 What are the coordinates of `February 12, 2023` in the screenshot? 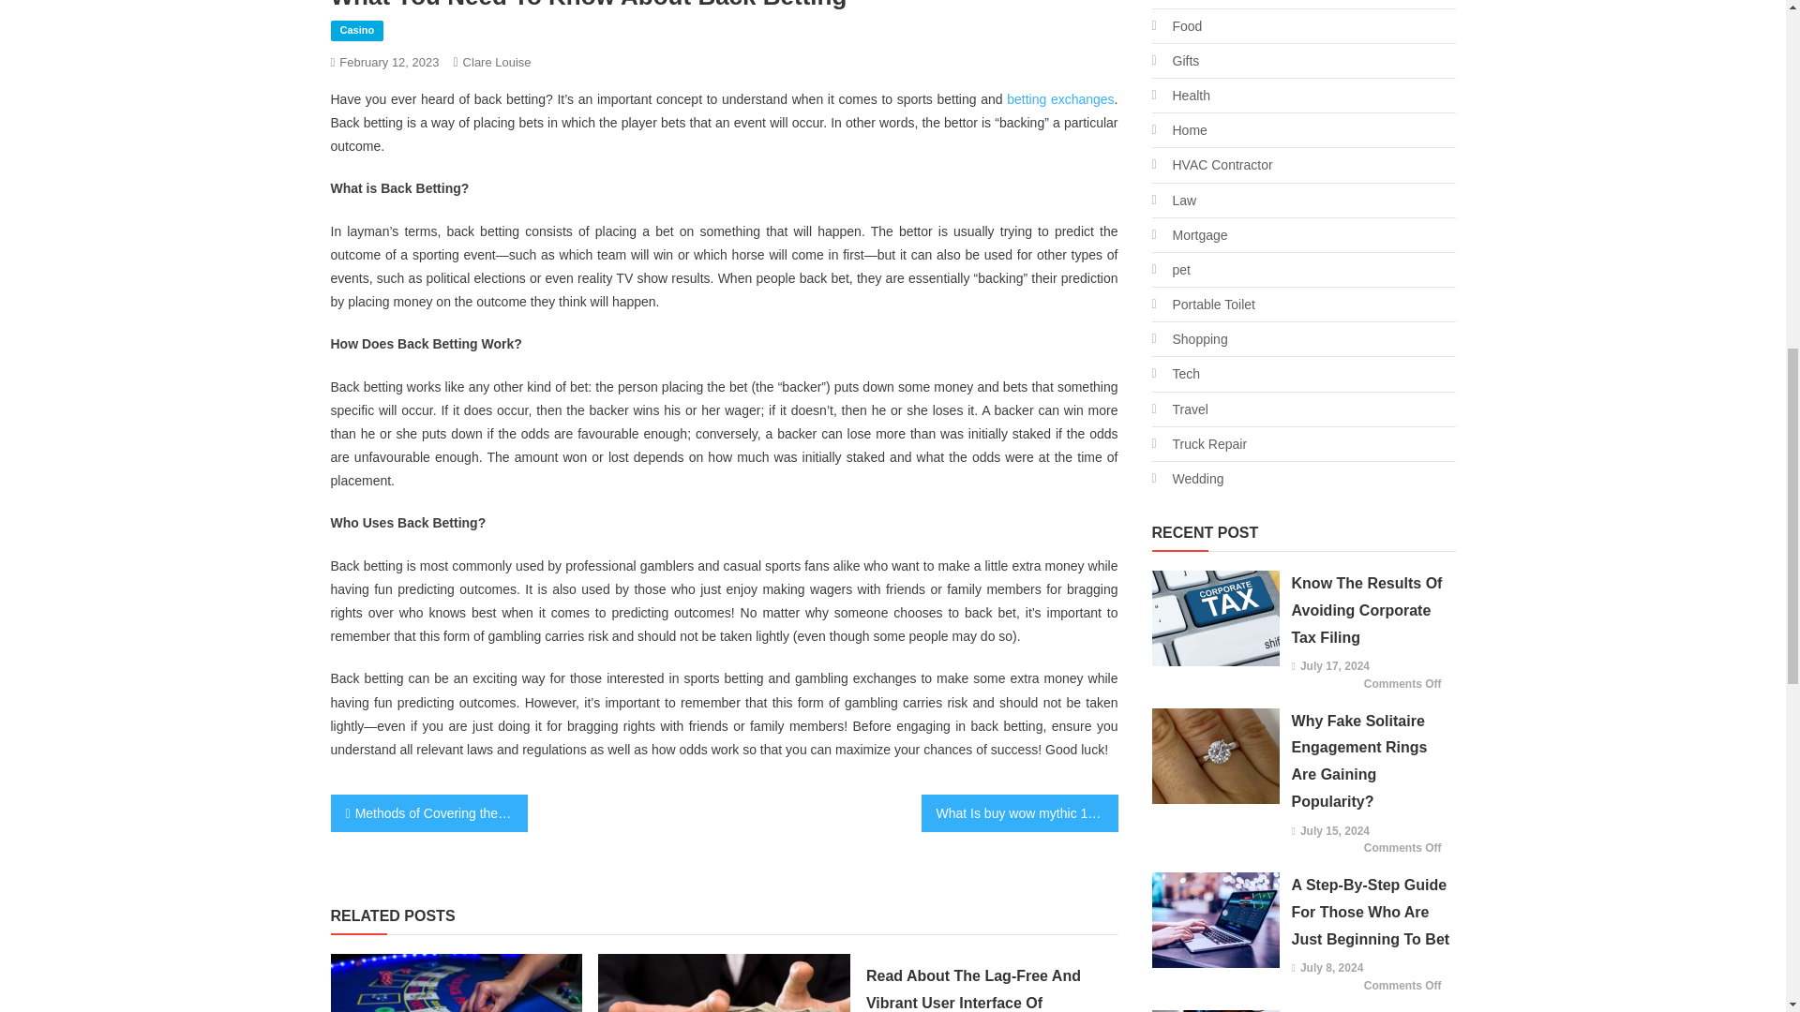 It's located at (389, 62).